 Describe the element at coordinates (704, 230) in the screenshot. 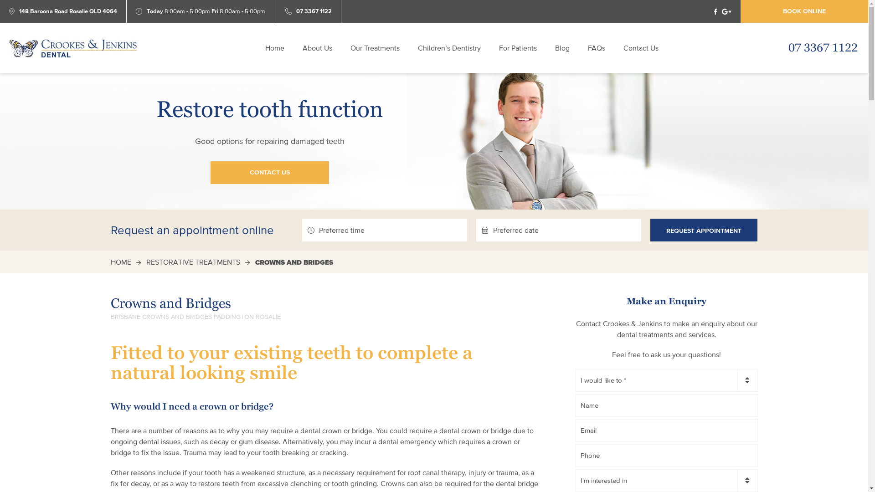

I see `REQUEST APPOINTMENT` at that location.